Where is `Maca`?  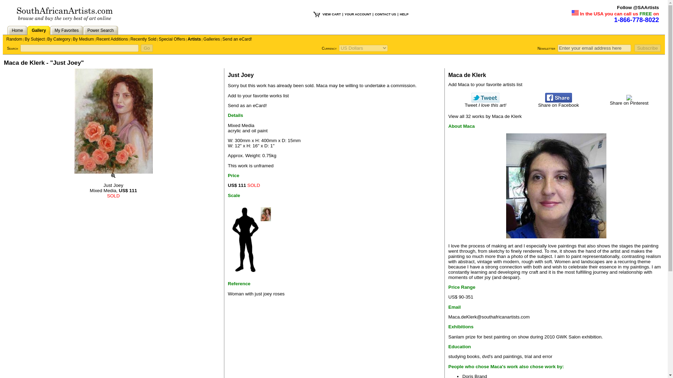 Maca is located at coordinates (322, 85).